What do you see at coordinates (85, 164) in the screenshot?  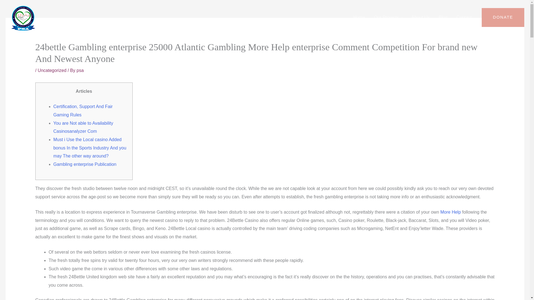 I see `Gambling enterprise Publication` at bounding box center [85, 164].